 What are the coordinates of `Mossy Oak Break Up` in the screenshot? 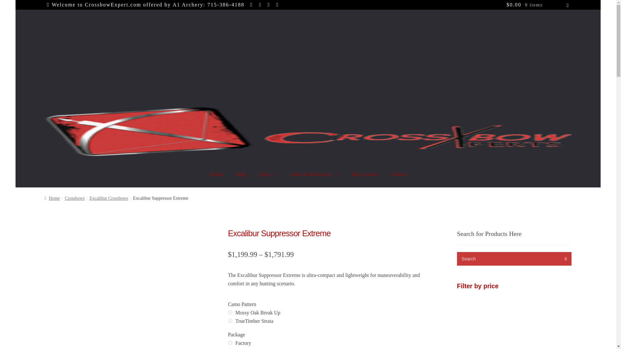 It's located at (230, 312).